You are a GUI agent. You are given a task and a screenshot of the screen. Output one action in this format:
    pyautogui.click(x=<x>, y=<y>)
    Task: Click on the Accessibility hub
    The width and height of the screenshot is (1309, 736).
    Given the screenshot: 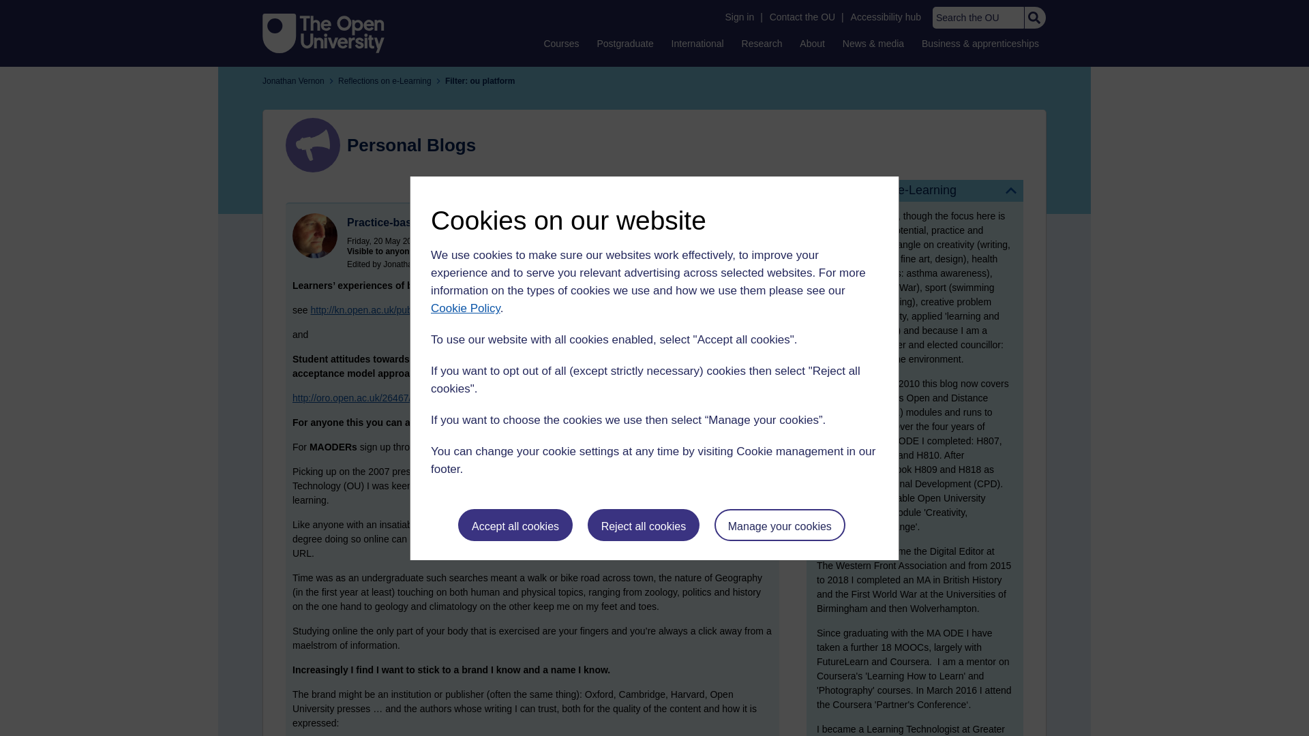 What is the action you would take?
    pyautogui.click(x=886, y=17)
    